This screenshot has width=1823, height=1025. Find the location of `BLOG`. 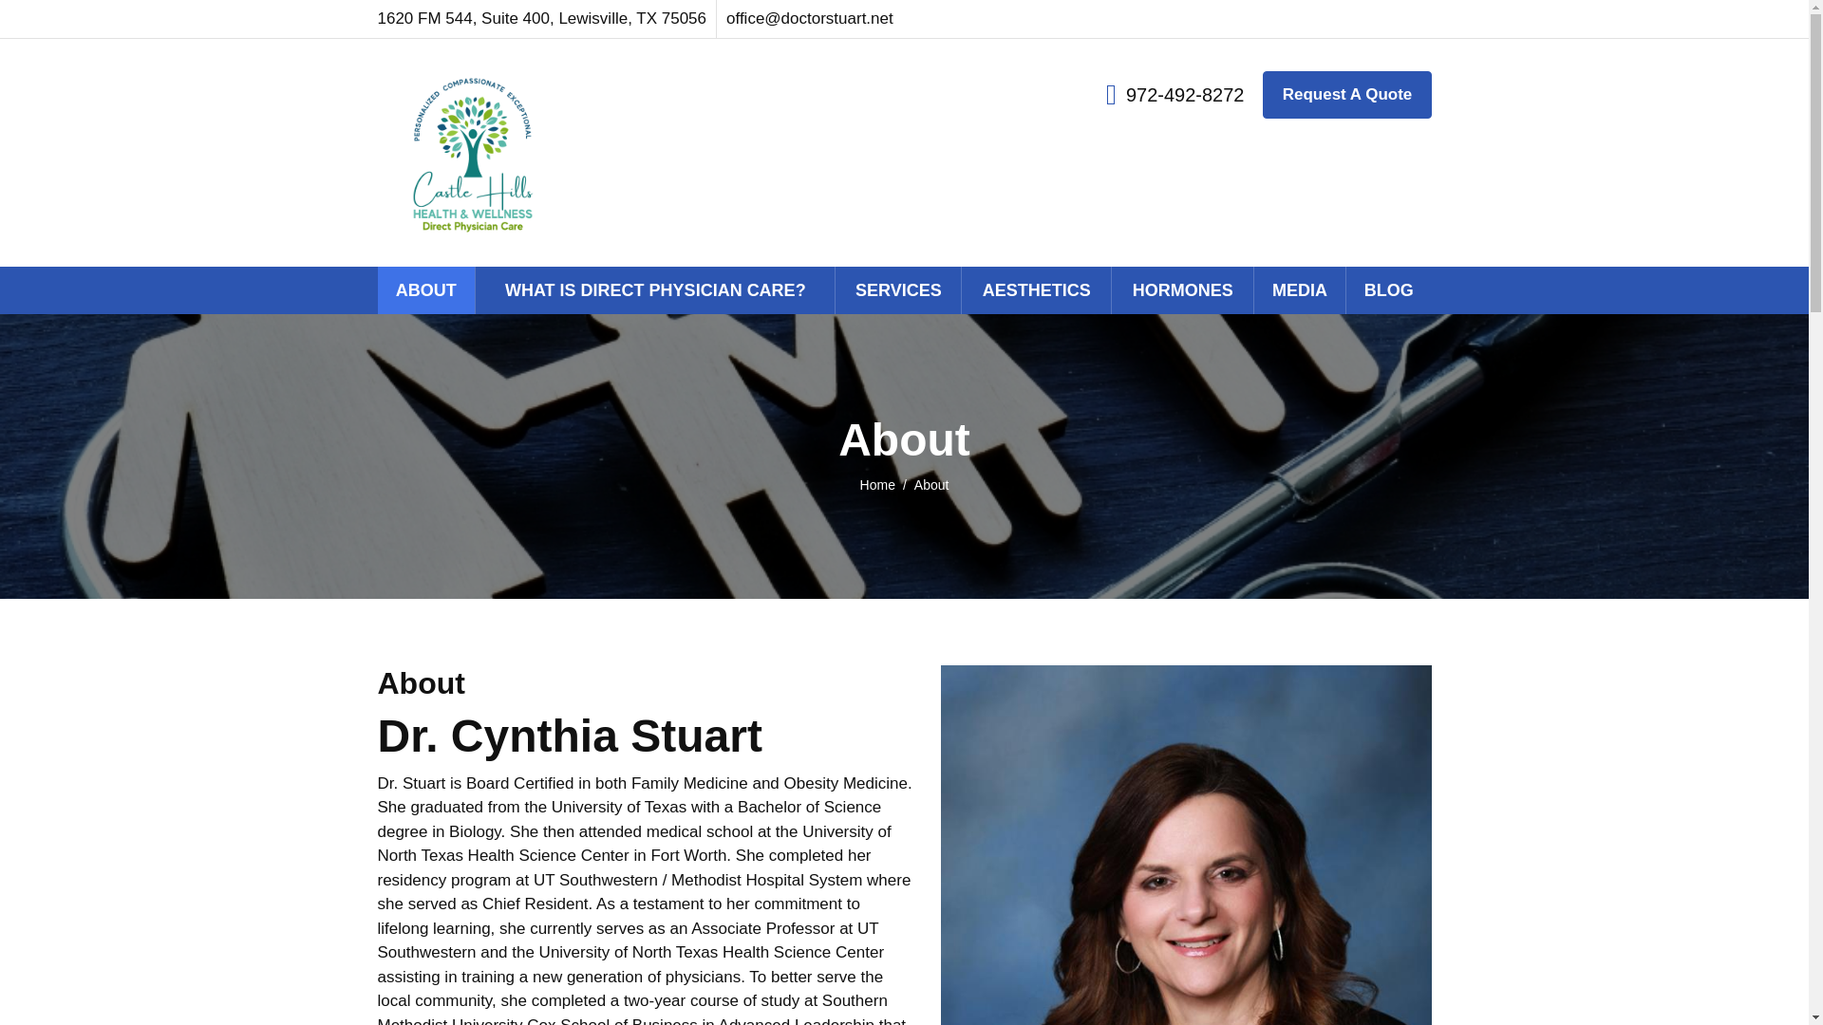

BLOG is located at coordinates (1388, 289).